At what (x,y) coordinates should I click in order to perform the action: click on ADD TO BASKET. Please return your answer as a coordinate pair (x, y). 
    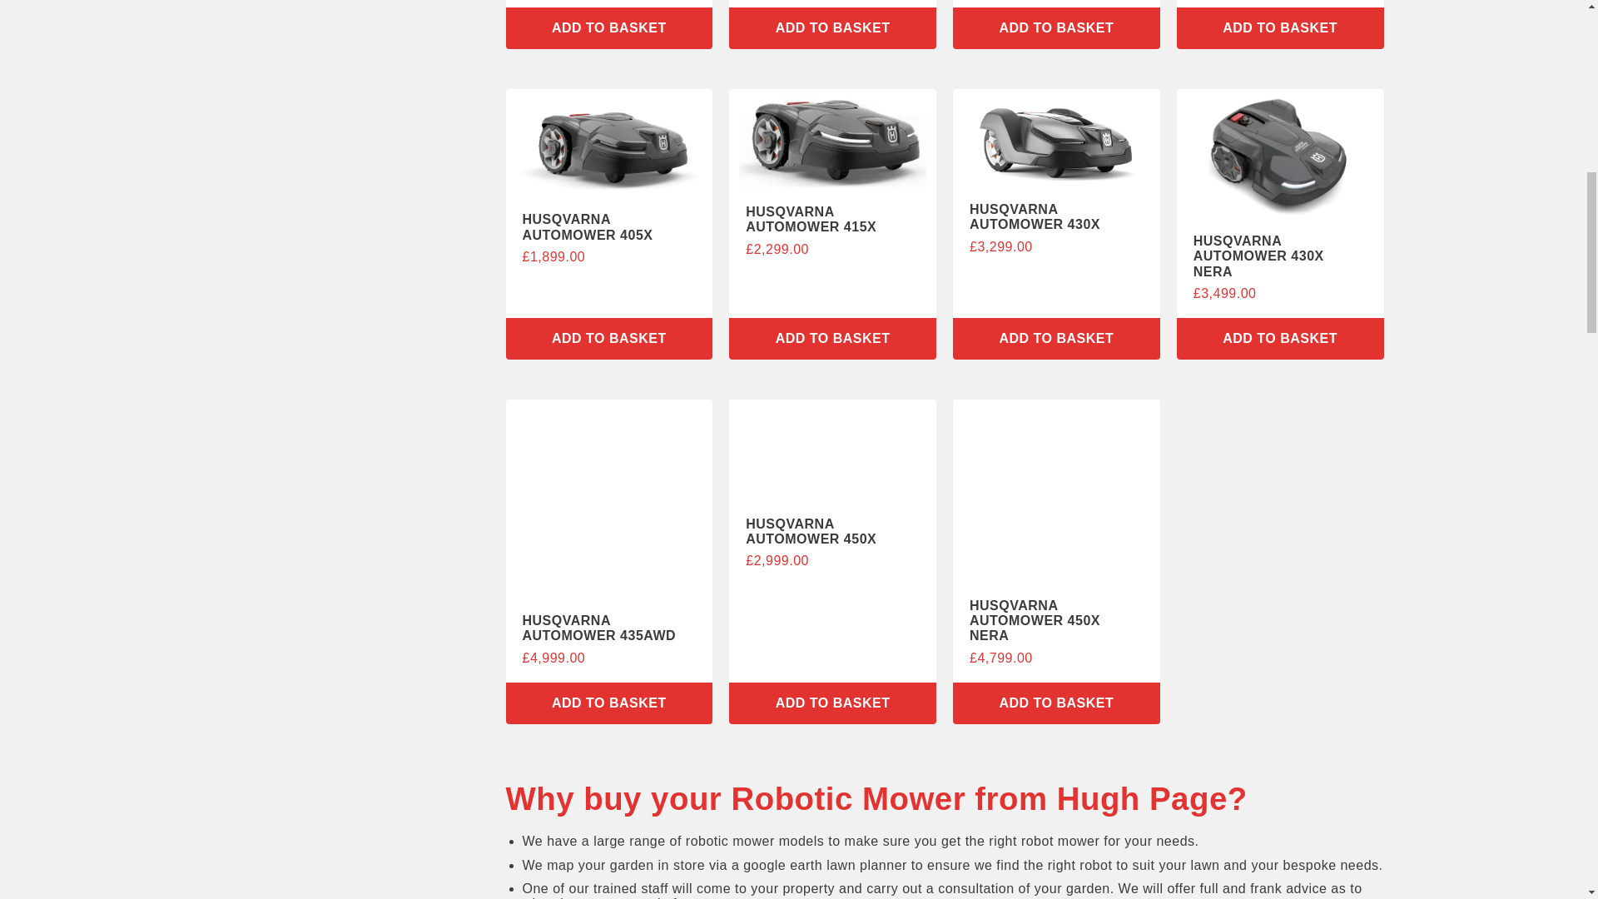
    Looking at the image, I should click on (609, 339).